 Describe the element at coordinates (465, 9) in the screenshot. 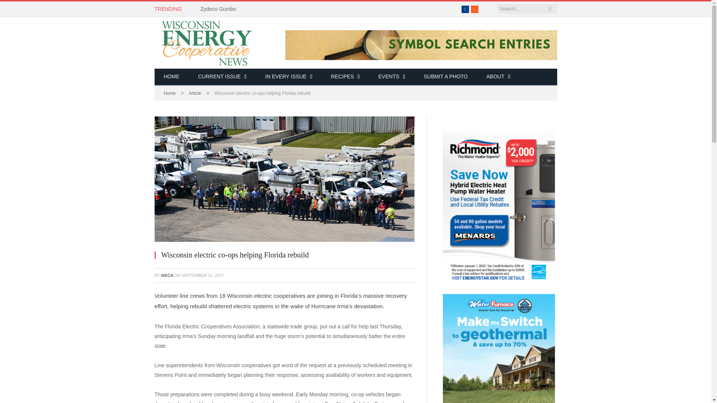

I see `Facebook` at that location.